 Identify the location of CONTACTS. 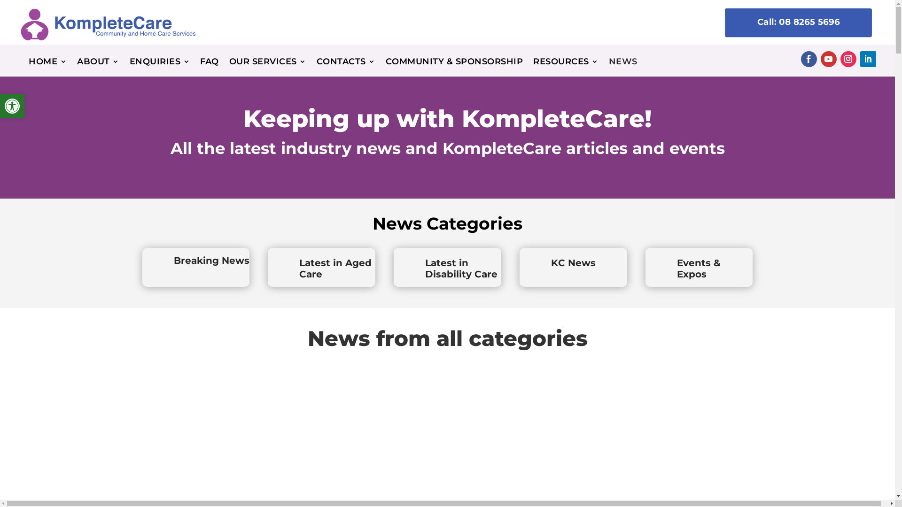
(346, 64).